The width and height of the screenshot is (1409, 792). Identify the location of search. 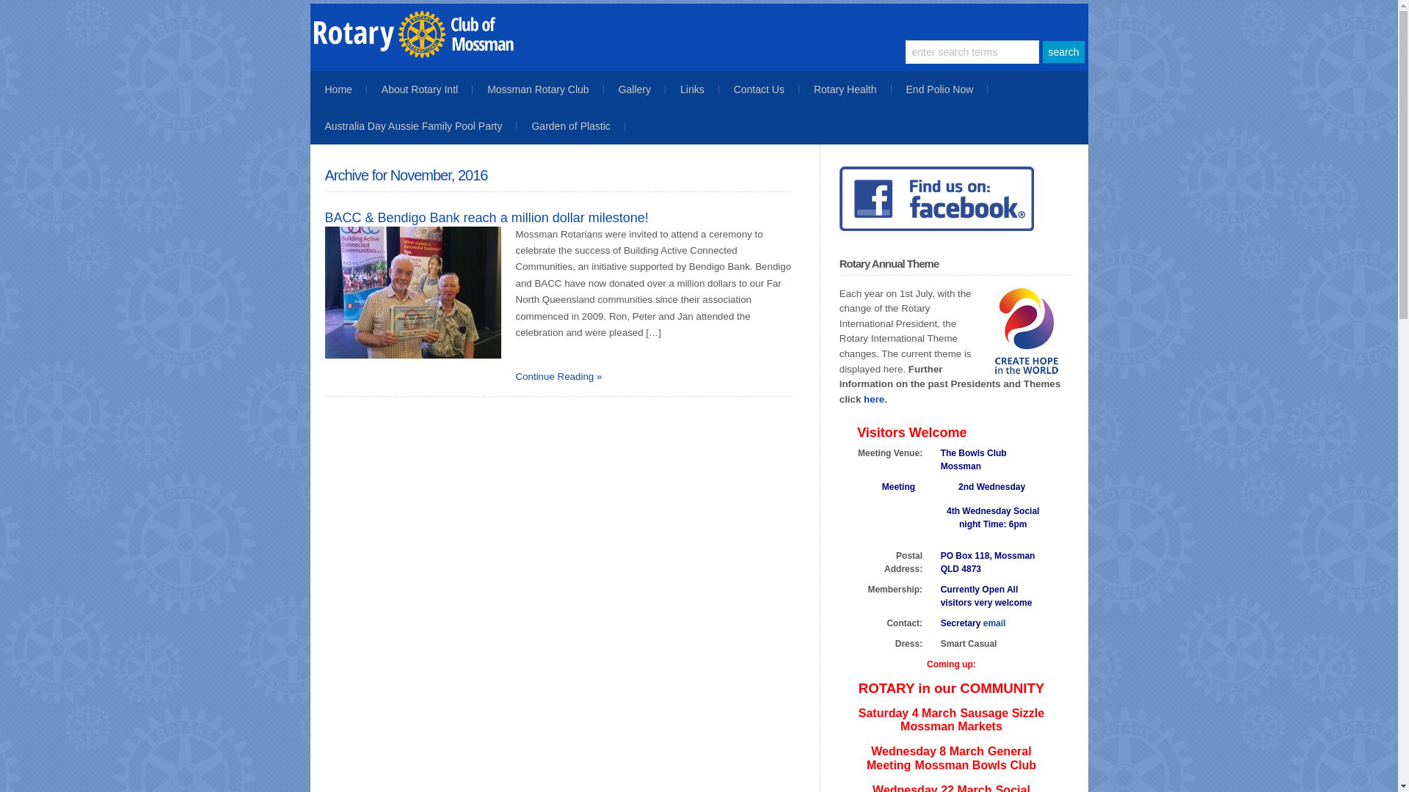
(1063, 52).